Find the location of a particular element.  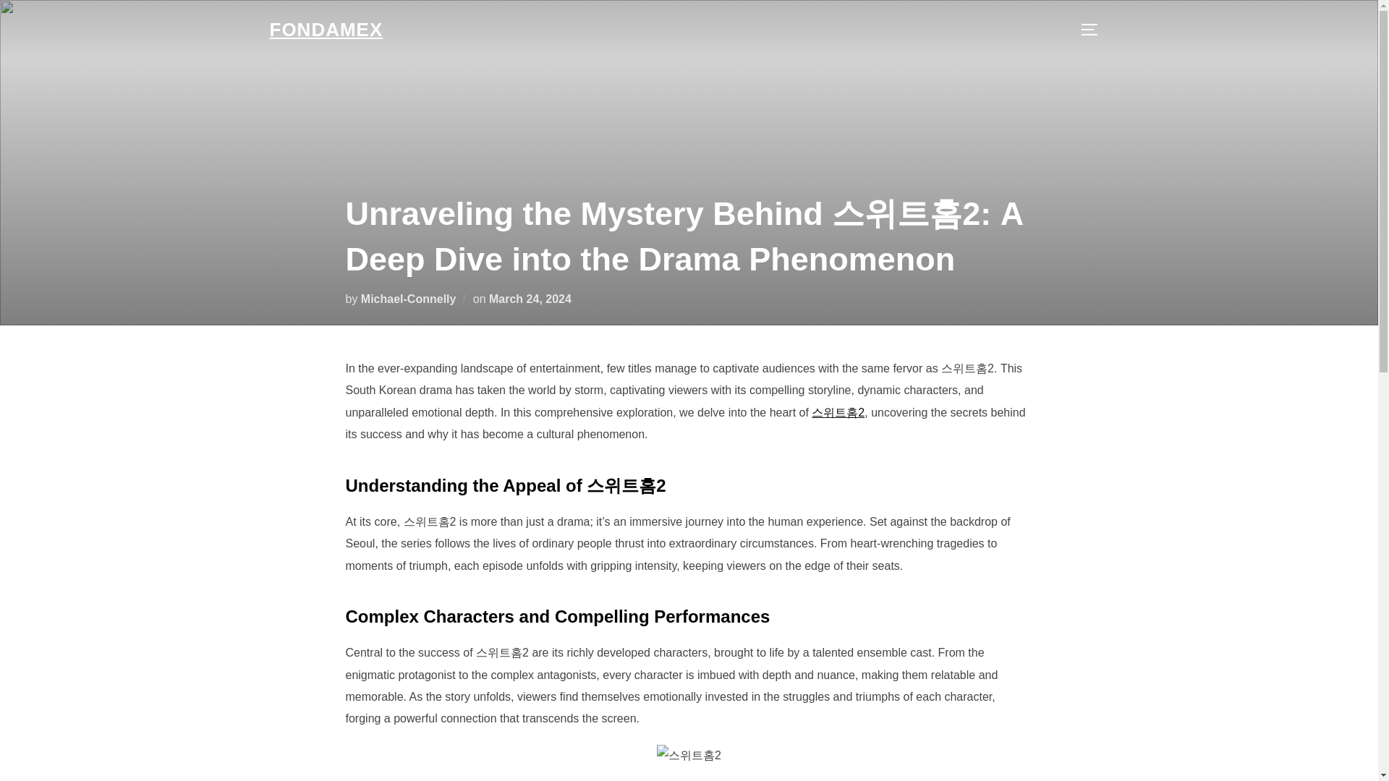

Exploring the Heart of Mexico, A Journey Through Culture is located at coordinates (326, 30).